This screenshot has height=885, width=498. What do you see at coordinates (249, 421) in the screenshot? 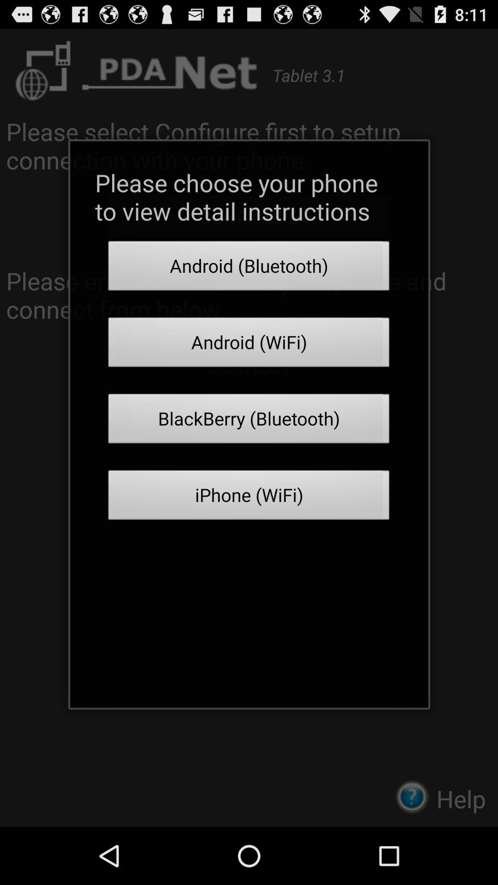
I see `select the item above the iphone (wifi) button` at bounding box center [249, 421].